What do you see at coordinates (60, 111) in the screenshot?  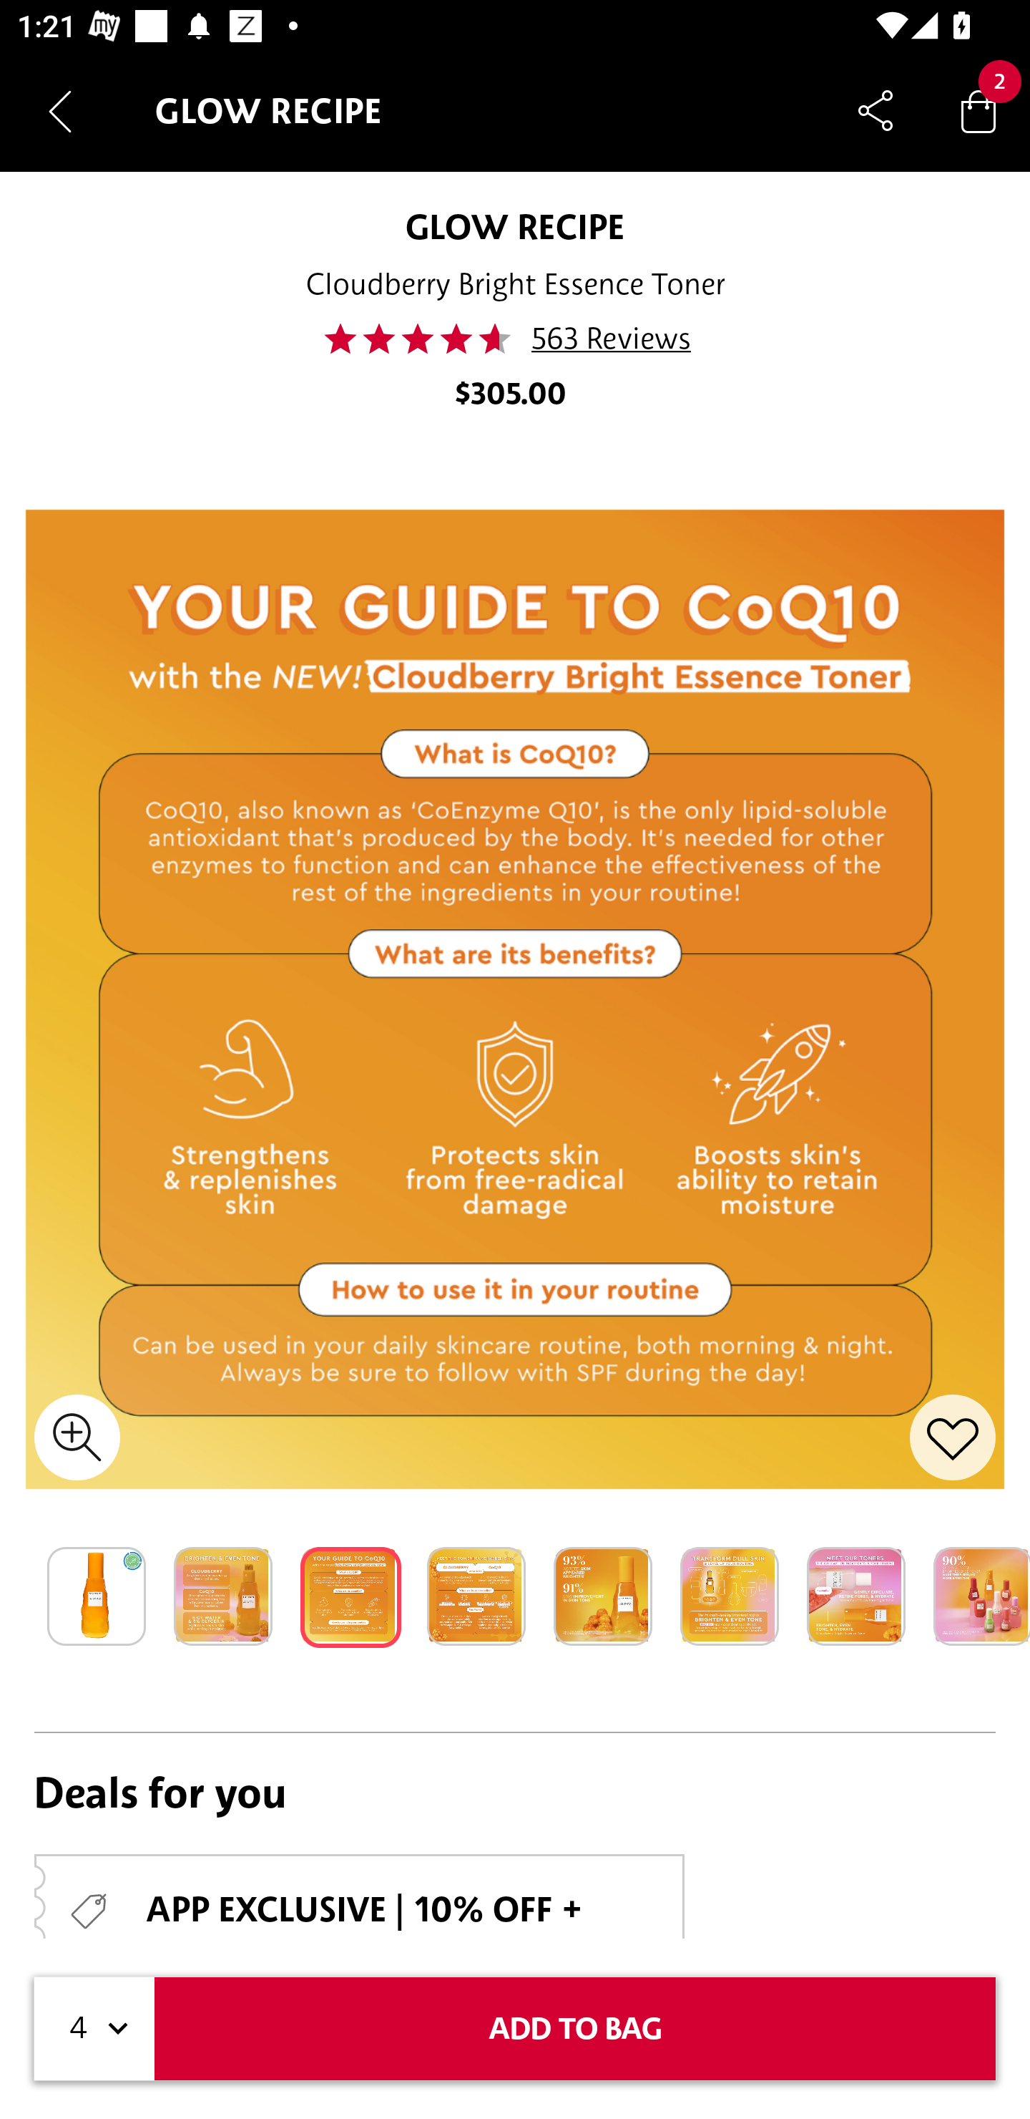 I see `Navigate up` at bounding box center [60, 111].